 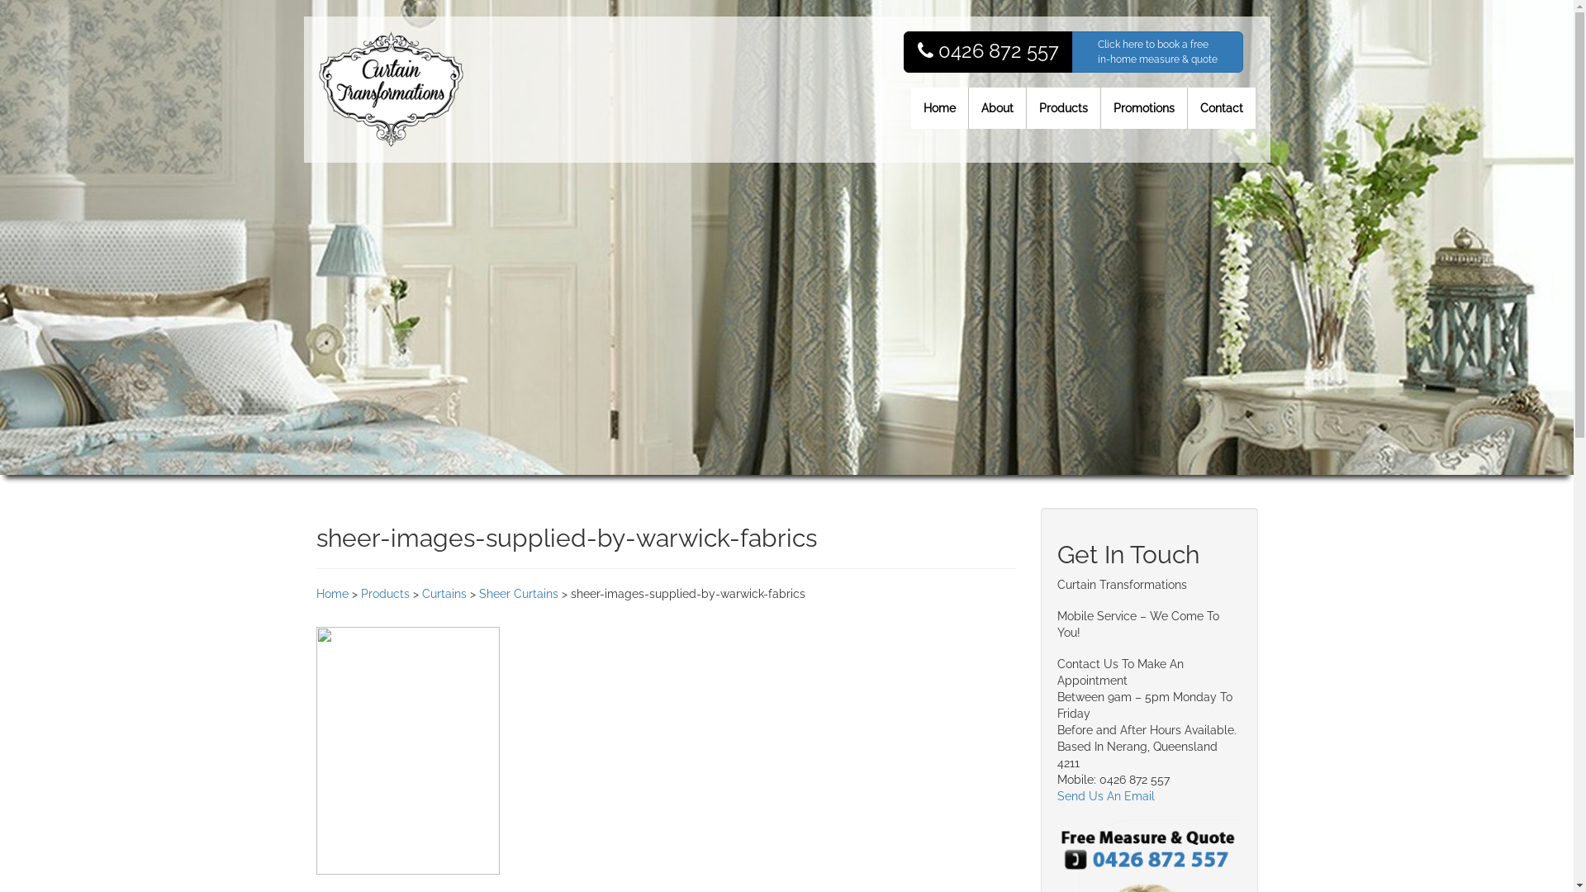 What do you see at coordinates (988, 52) in the screenshot?
I see `0426 872 557` at bounding box center [988, 52].